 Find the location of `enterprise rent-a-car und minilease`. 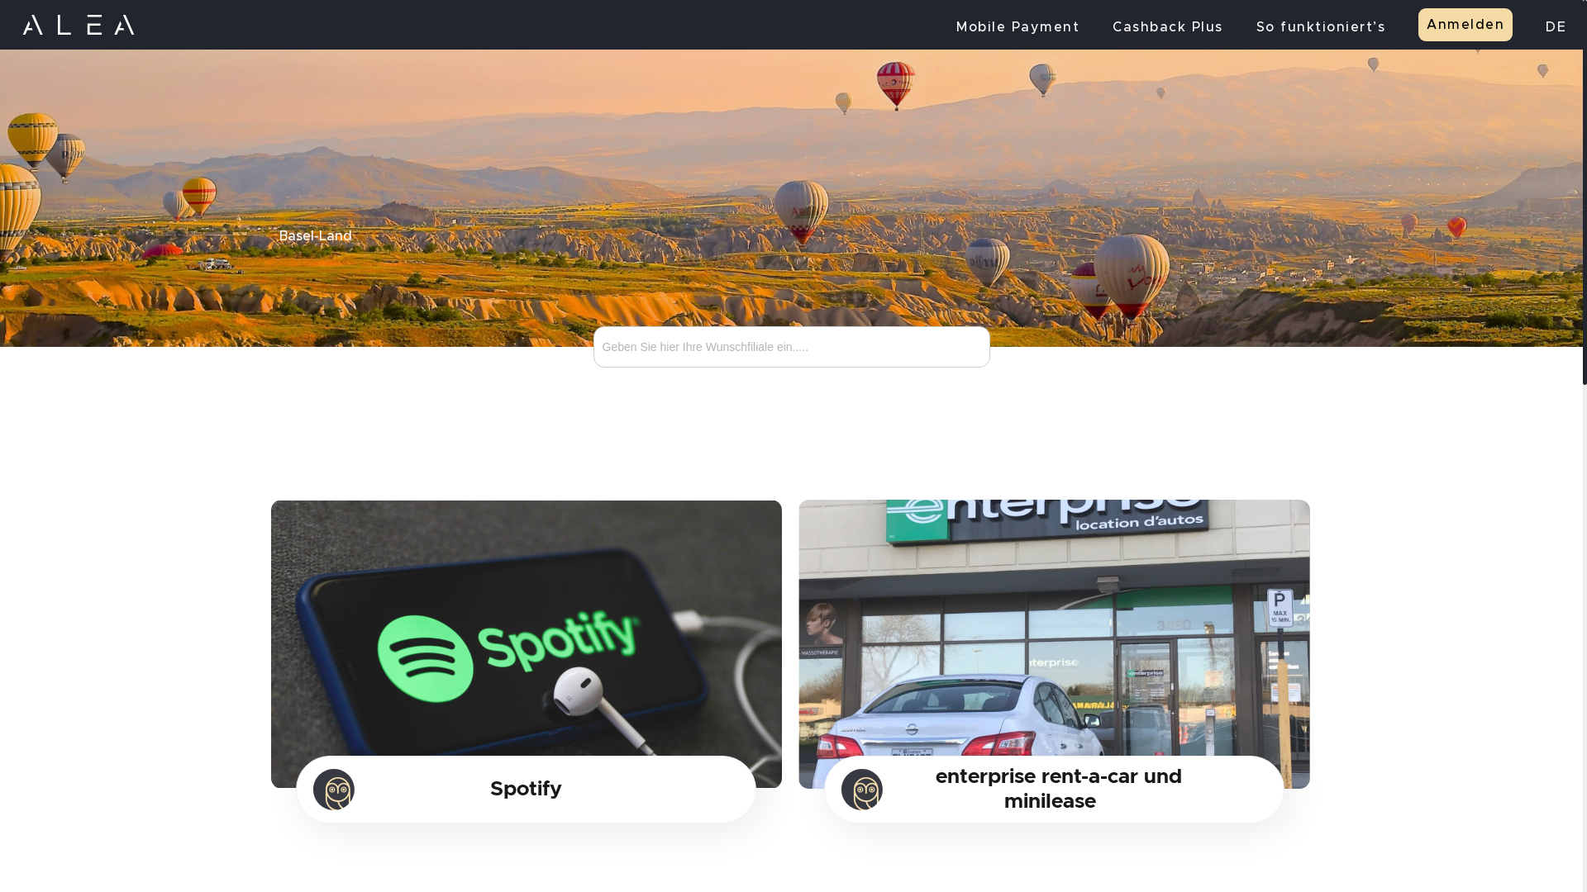

enterprise rent-a-car und minilease is located at coordinates (1055, 790).